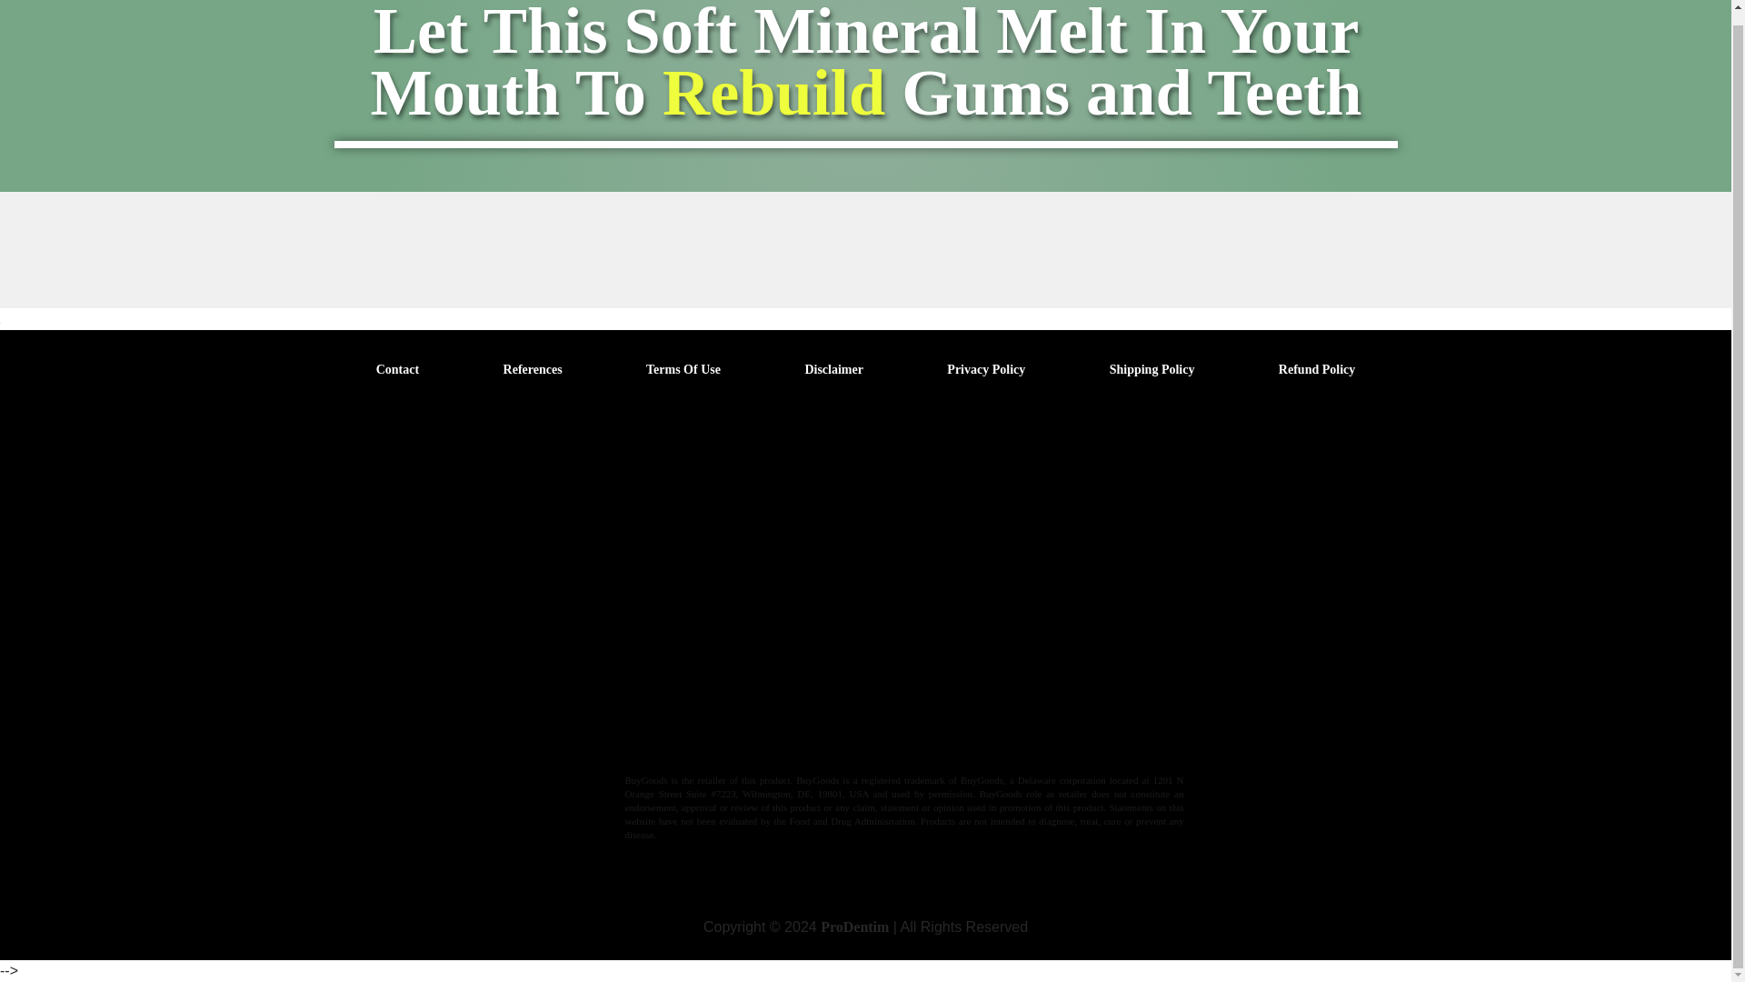 The image size is (1745, 982). I want to click on Privacy Policy, so click(986, 369).